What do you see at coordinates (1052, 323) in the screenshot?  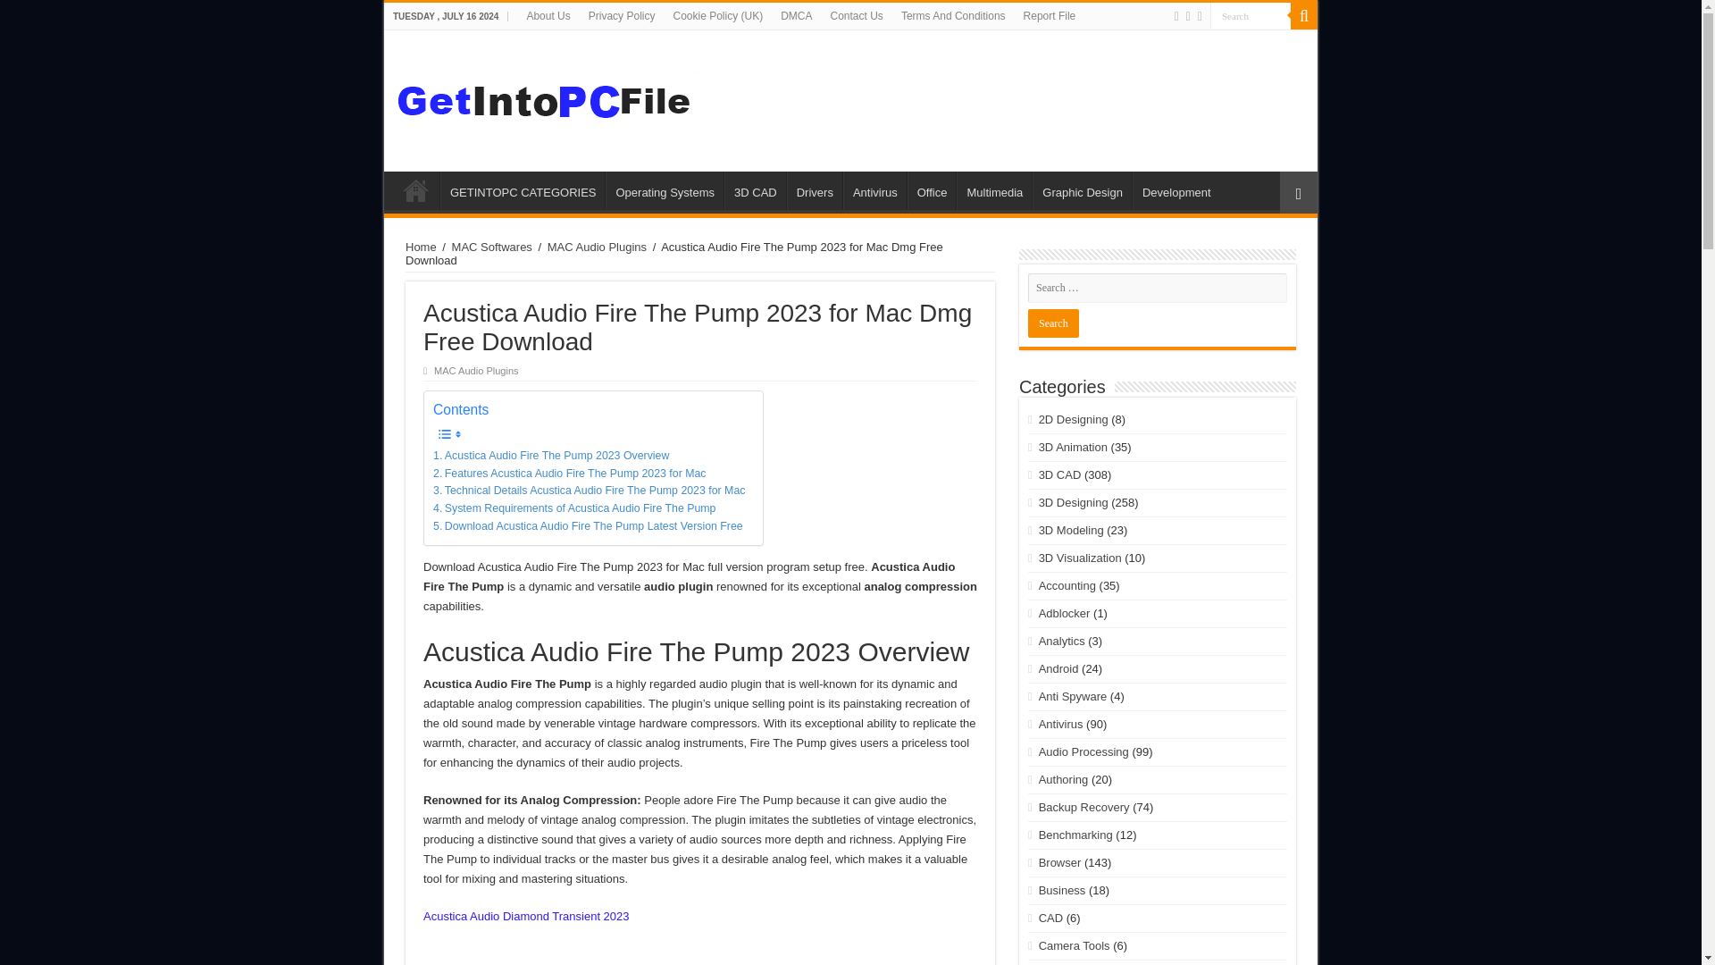 I see `Search` at bounding box center [1052, 323].